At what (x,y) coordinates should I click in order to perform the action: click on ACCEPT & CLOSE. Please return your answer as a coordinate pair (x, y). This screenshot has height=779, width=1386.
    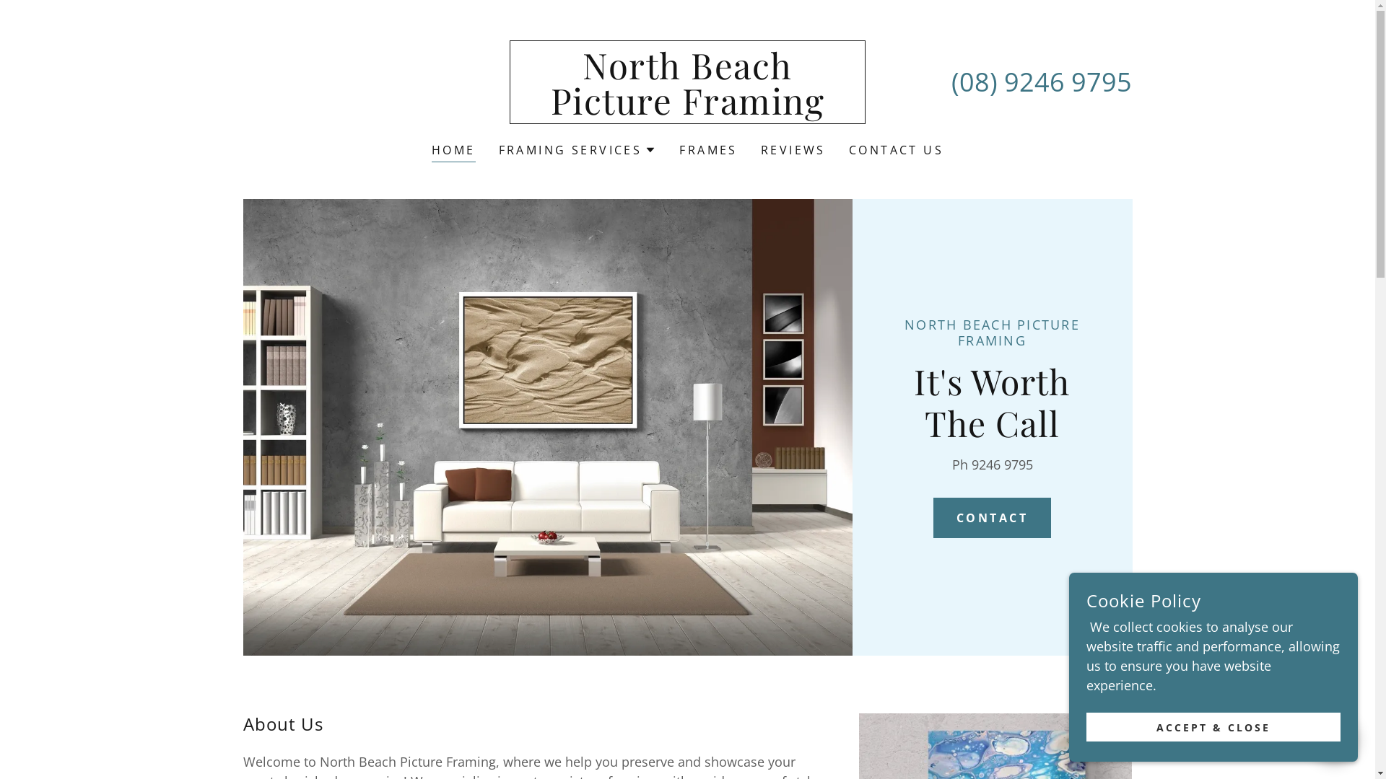
    Looking at the image, I should click on (1213, 727).